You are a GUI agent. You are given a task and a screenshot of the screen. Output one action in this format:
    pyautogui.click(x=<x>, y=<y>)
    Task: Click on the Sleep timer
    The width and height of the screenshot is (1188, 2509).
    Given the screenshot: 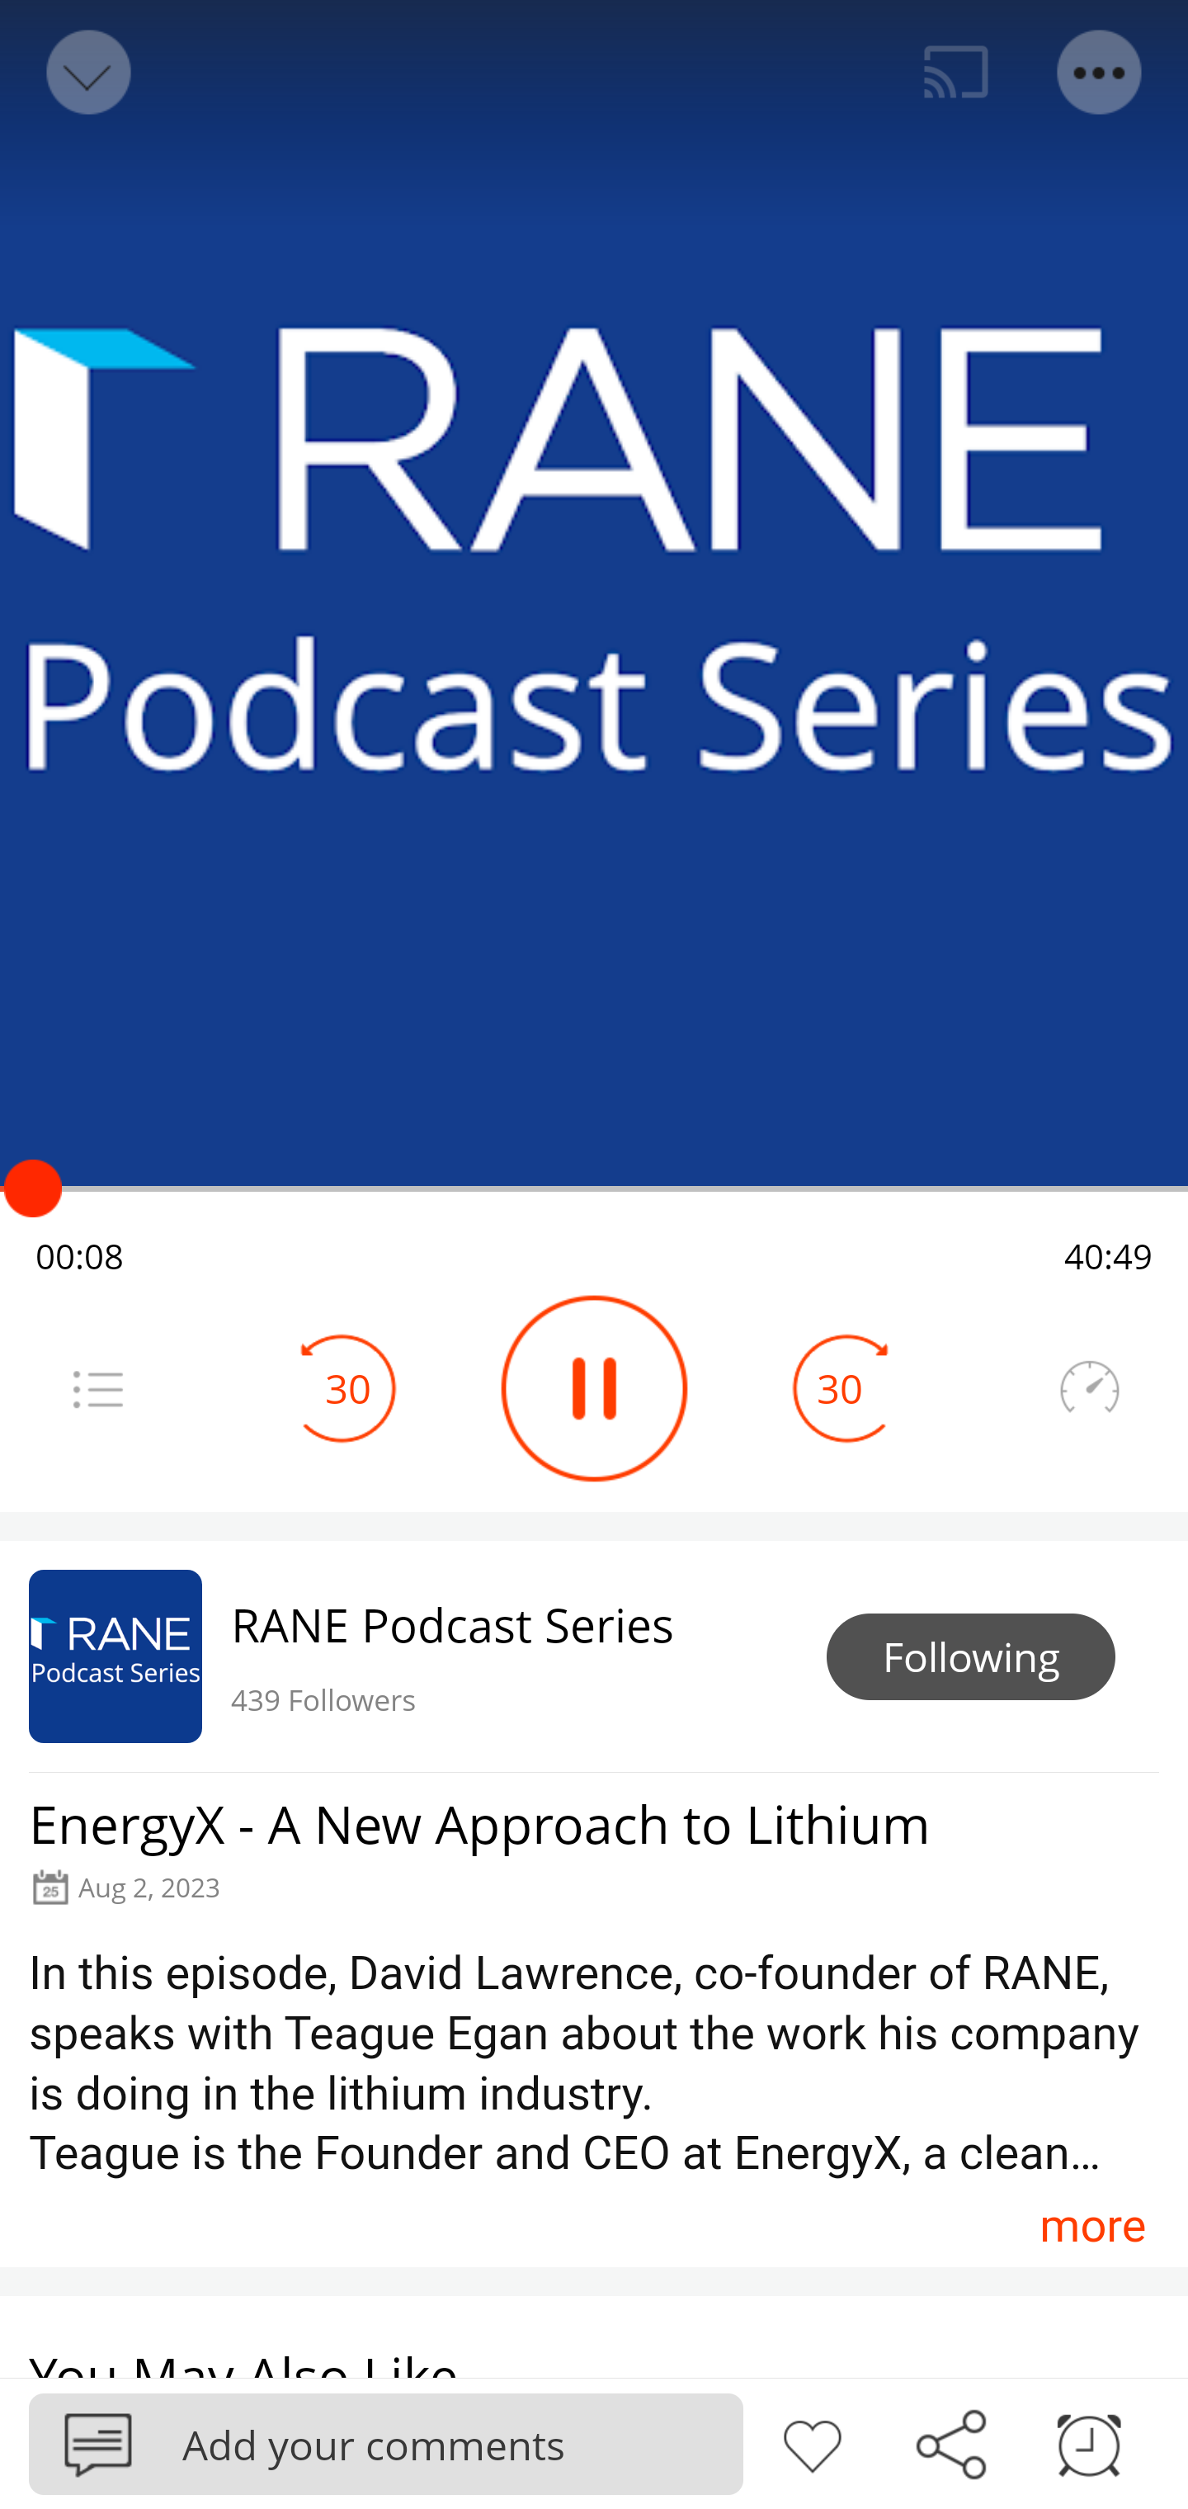 What is the action you would take?
    pyautogui.click(x=1089, y=2442)
    